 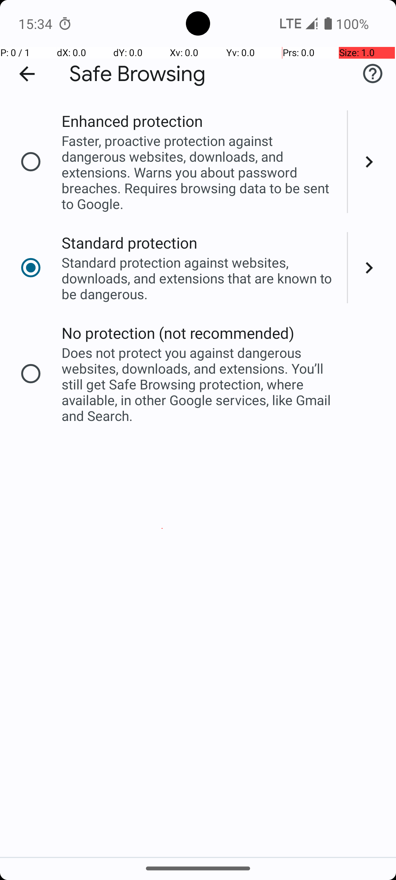 I want to click on Safe Browsing, so click(x=137, y=74).